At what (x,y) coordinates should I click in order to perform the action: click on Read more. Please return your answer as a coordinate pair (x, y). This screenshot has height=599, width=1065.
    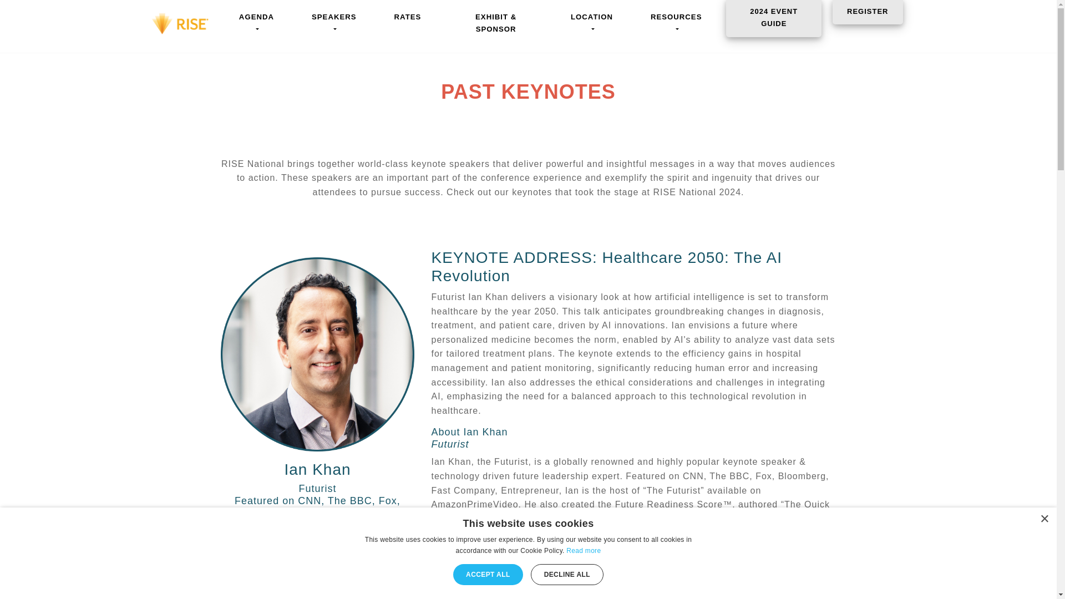
    Looking at the image, I should click on (584, 551).